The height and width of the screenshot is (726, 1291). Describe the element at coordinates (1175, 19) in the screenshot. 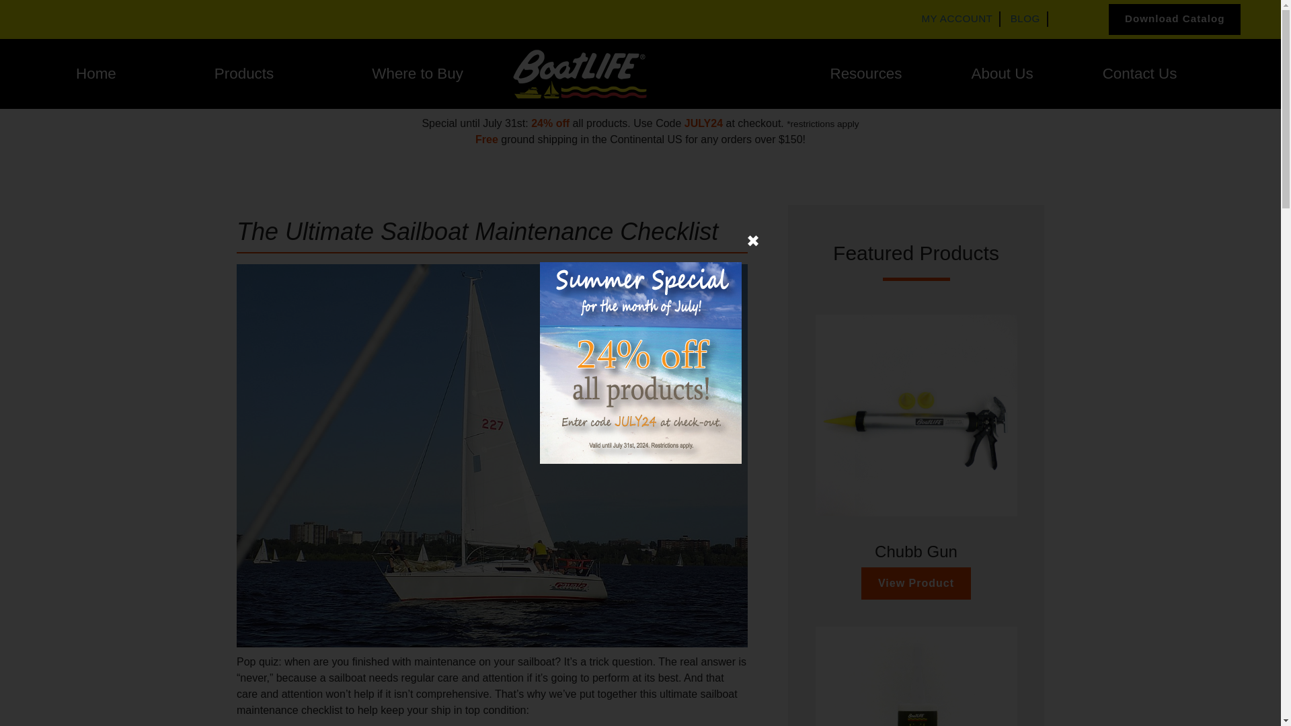

I see `Download Catalog` at that location.